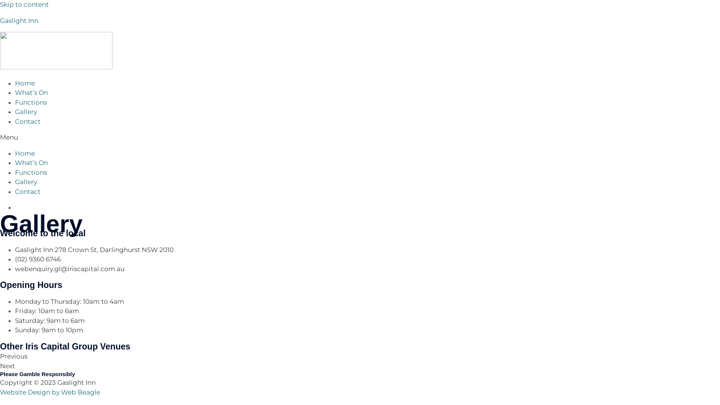 This screenshot has width=720, height=405. What do you see at coordinates (25, 153) in the screenshot?
I see `Home` at bounding box center [25, 153].